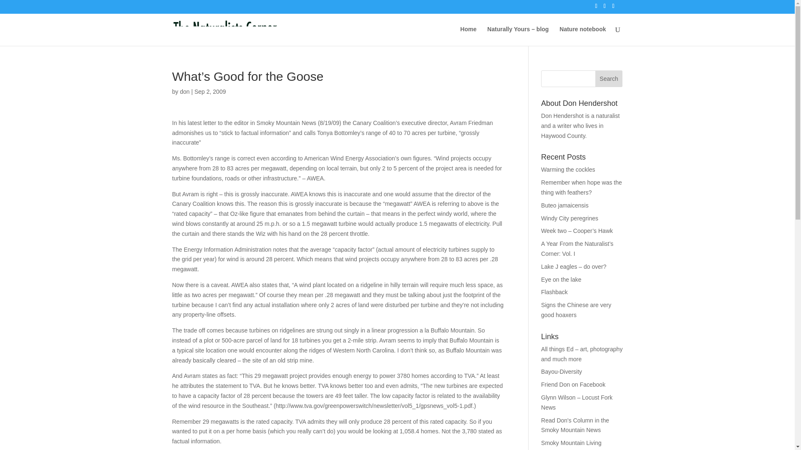 This screenshot has height=450, width=801. Describe the element at coordinates (562, 372) in the screenshot. I see `Bayou-Diversity` at that location.